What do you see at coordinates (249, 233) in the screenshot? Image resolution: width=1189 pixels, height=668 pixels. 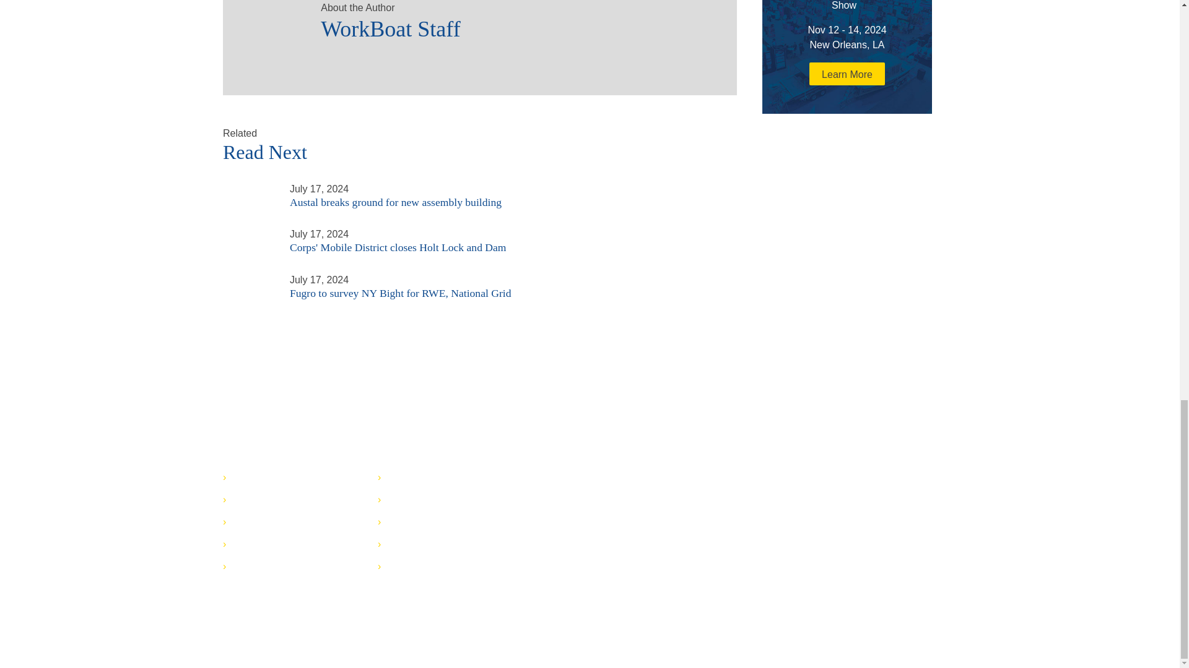 I see `Corps' Mobile District closes Holt Lock and Dam` at bounding box center [249, 233].